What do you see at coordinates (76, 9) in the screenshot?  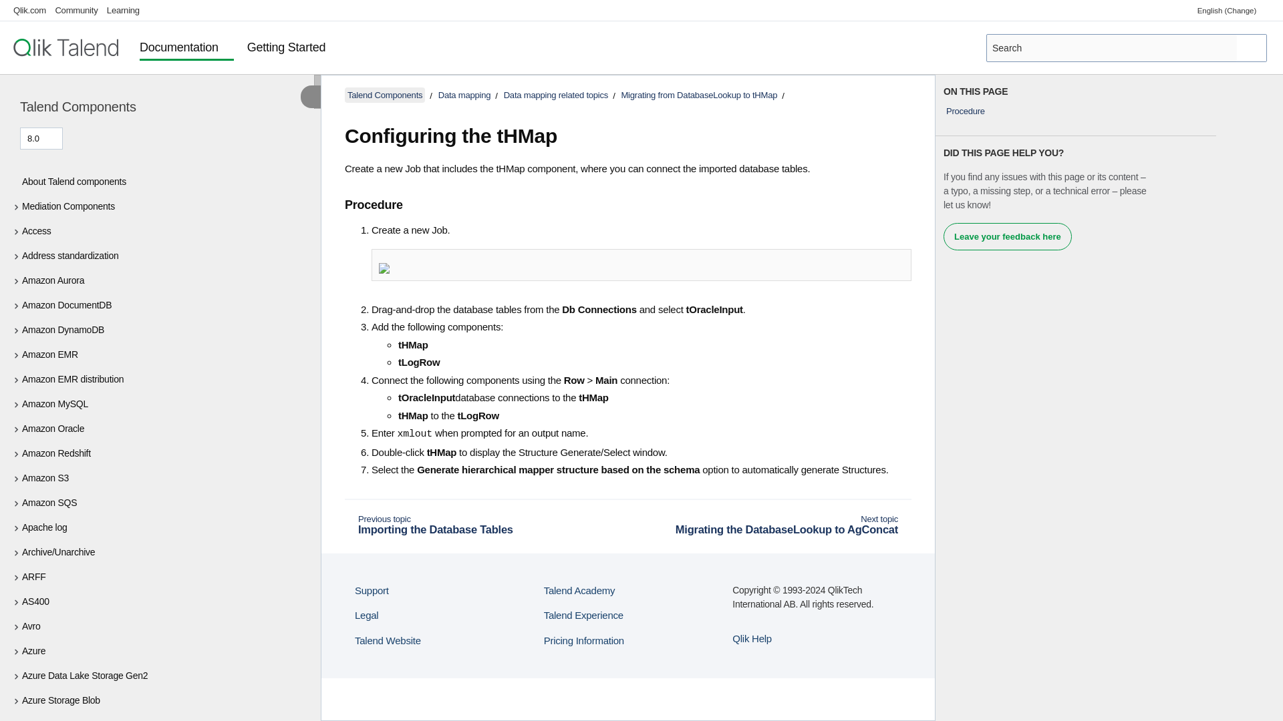 I see `Community` at bounding box center [76, 9].